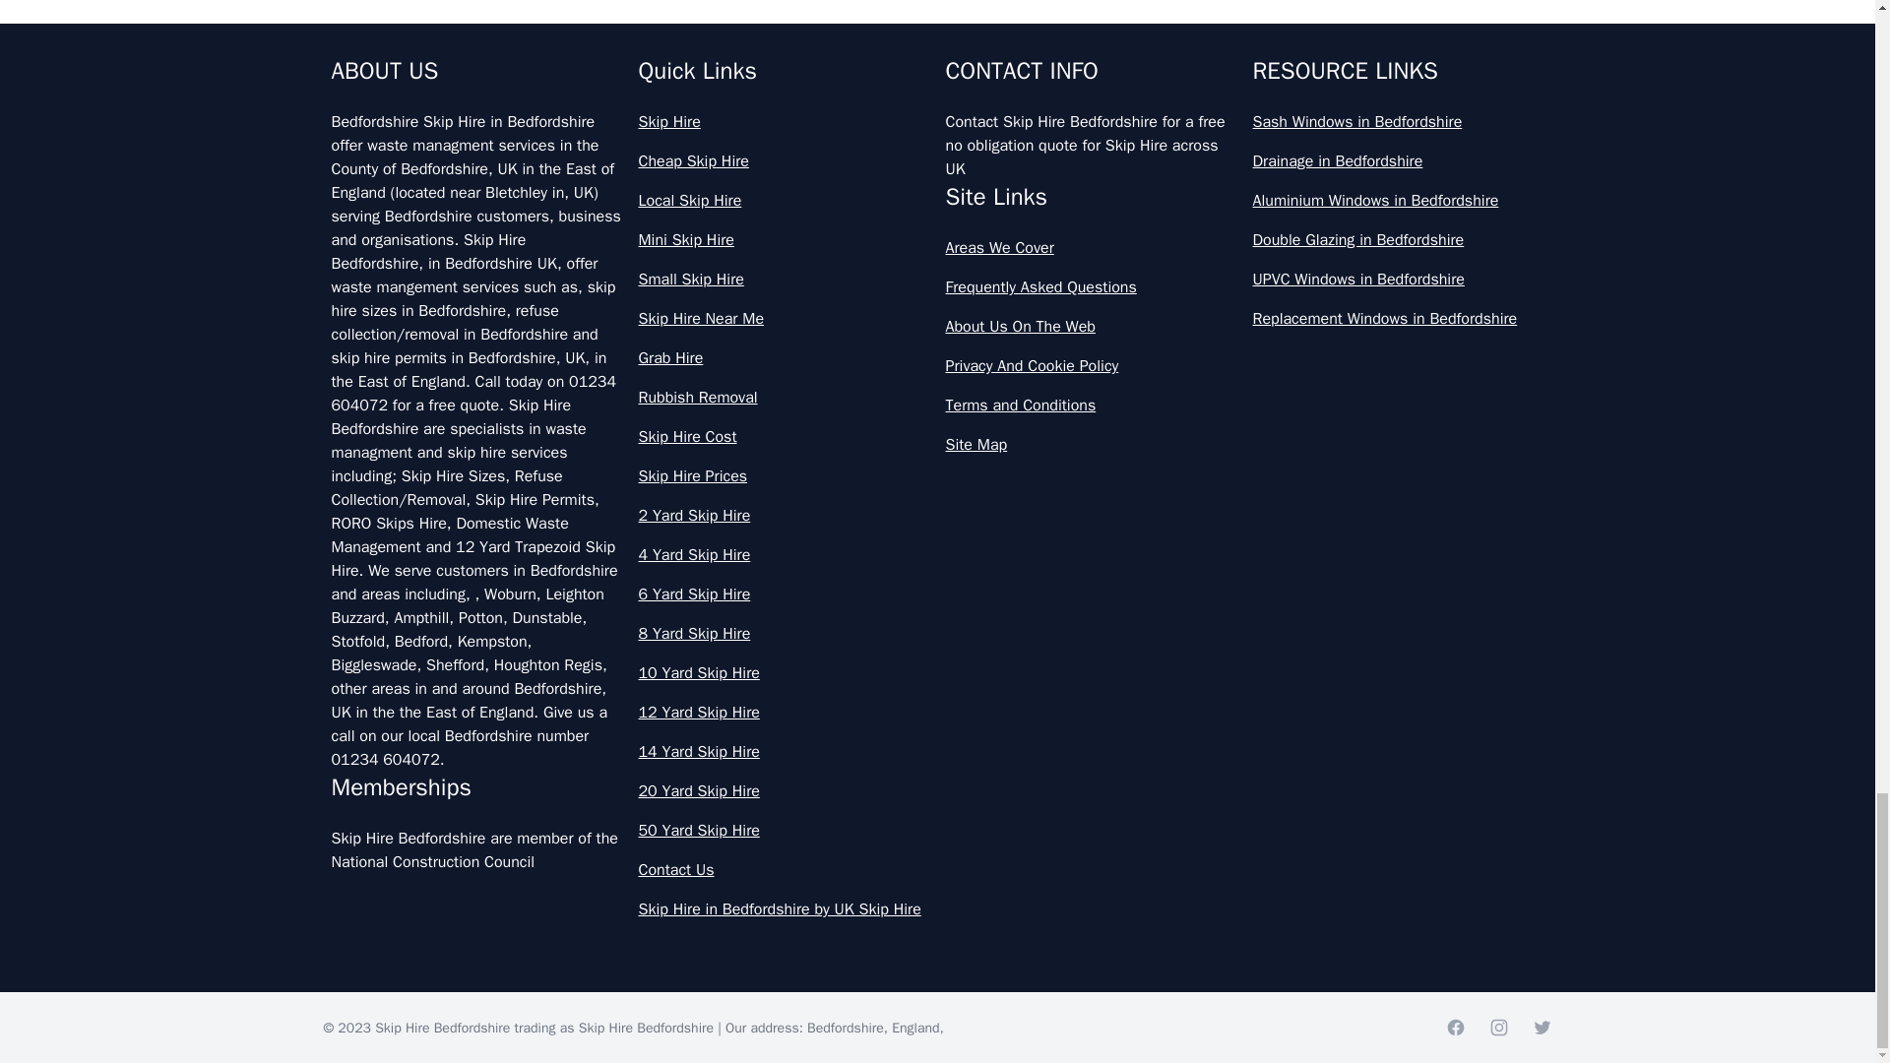 This screenshot has height=1063, width=1890. I want to click on How Much Does A Midi Skip Cost To Hire In Bedfordshire, so click(937, 826).